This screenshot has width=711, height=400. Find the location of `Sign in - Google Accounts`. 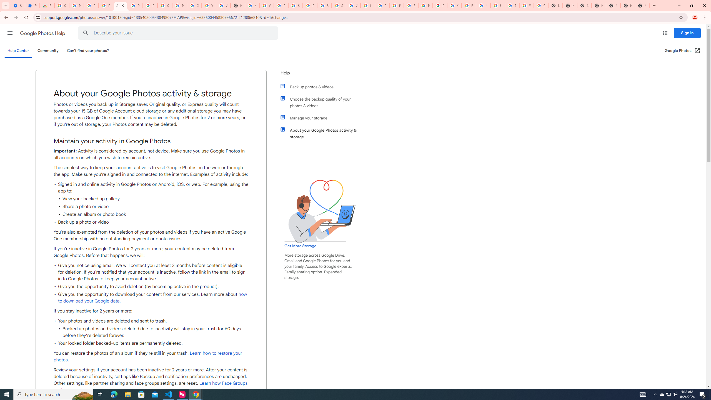

Sign in - Google Accounts is located at coordinates (165, 6).